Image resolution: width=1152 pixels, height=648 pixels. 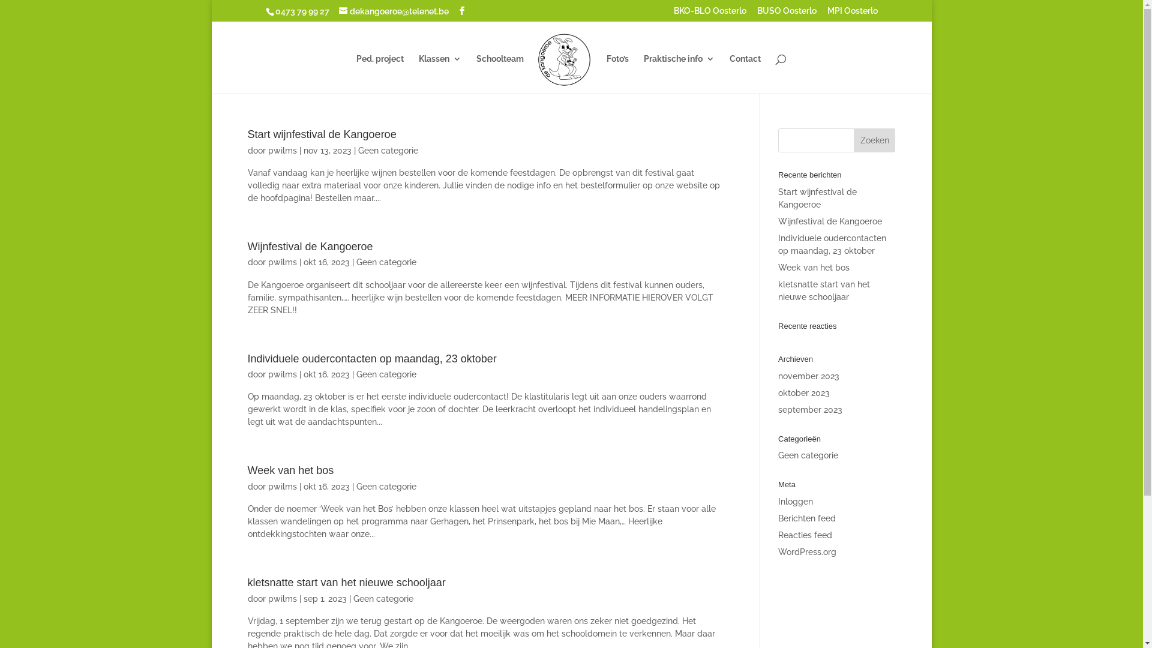 I want to click on Geen categorie, so click(x=386, y=374).